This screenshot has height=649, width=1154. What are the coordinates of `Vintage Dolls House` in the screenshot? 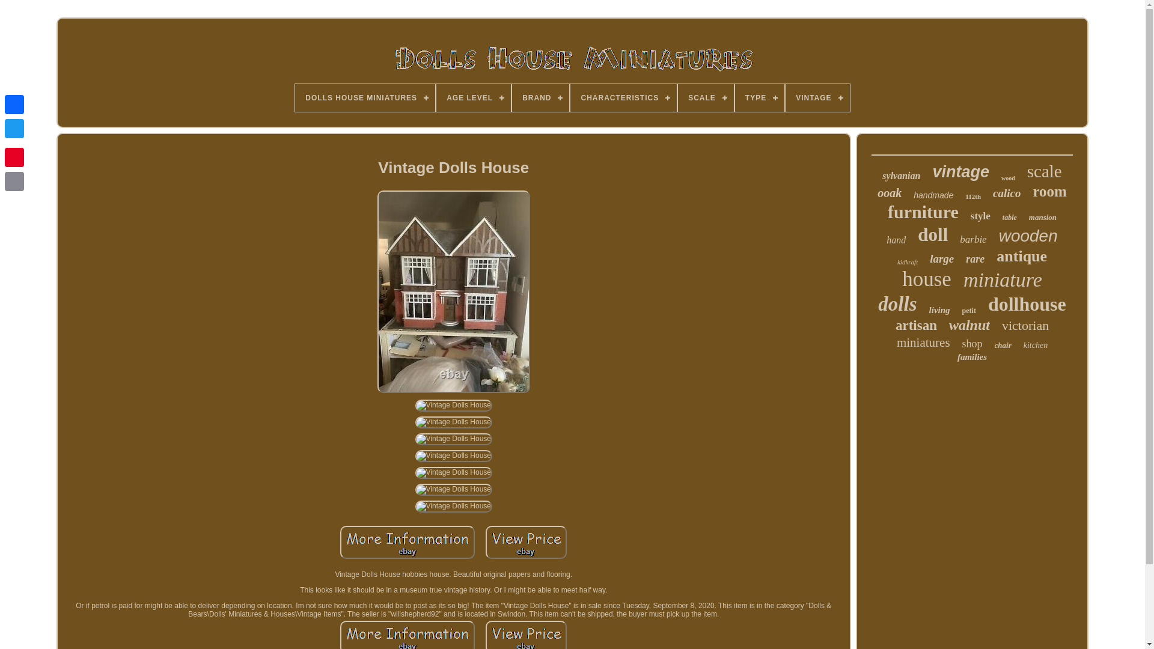 It's located at (408, 542).